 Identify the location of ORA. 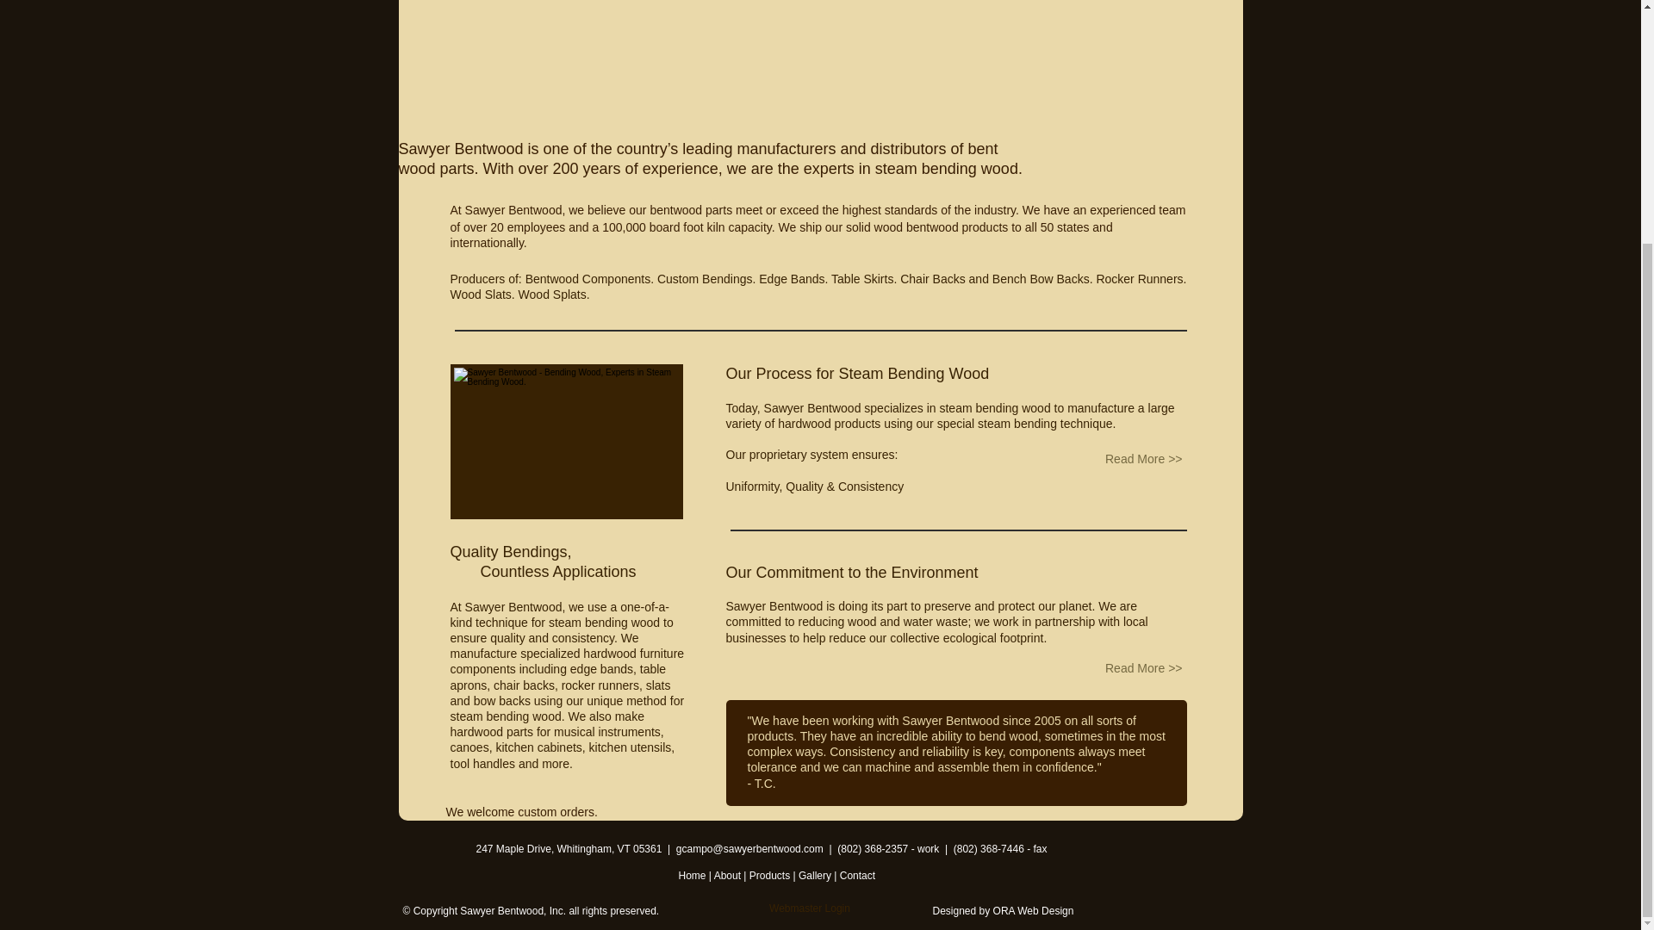
(1004, 910).